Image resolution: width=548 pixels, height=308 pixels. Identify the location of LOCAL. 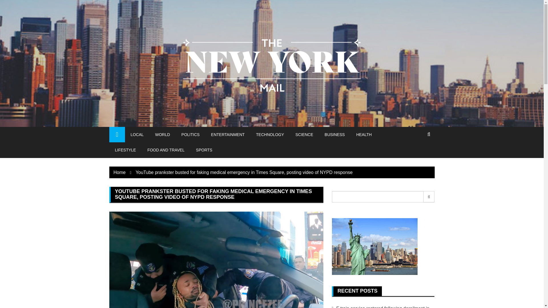
(137, 134).